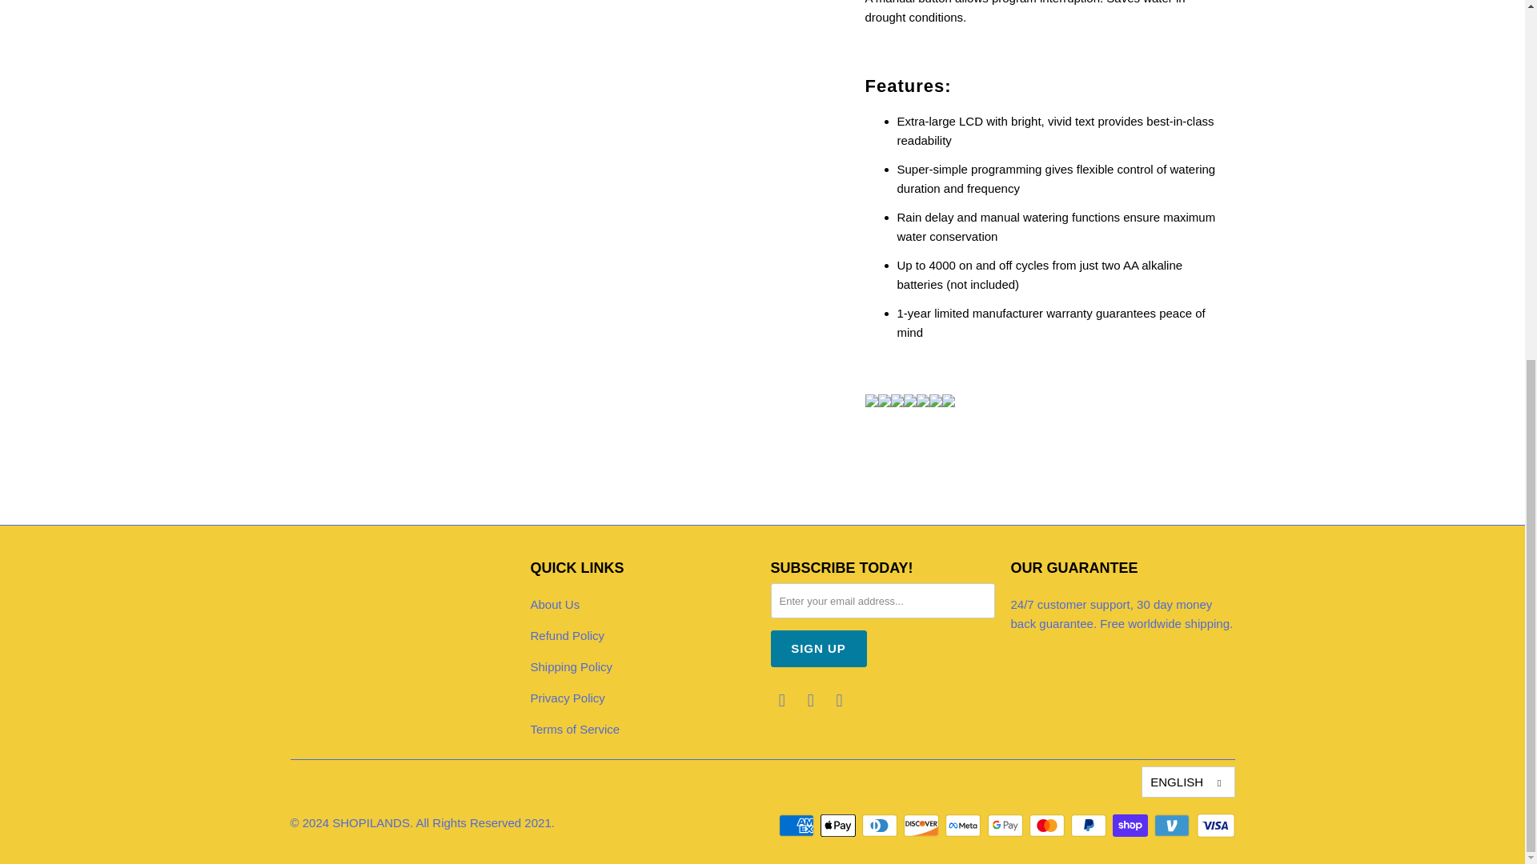  What do you see at coordinates (922, 826) in the screenshot?
I see `Discover` at bounding box center [922, 826].